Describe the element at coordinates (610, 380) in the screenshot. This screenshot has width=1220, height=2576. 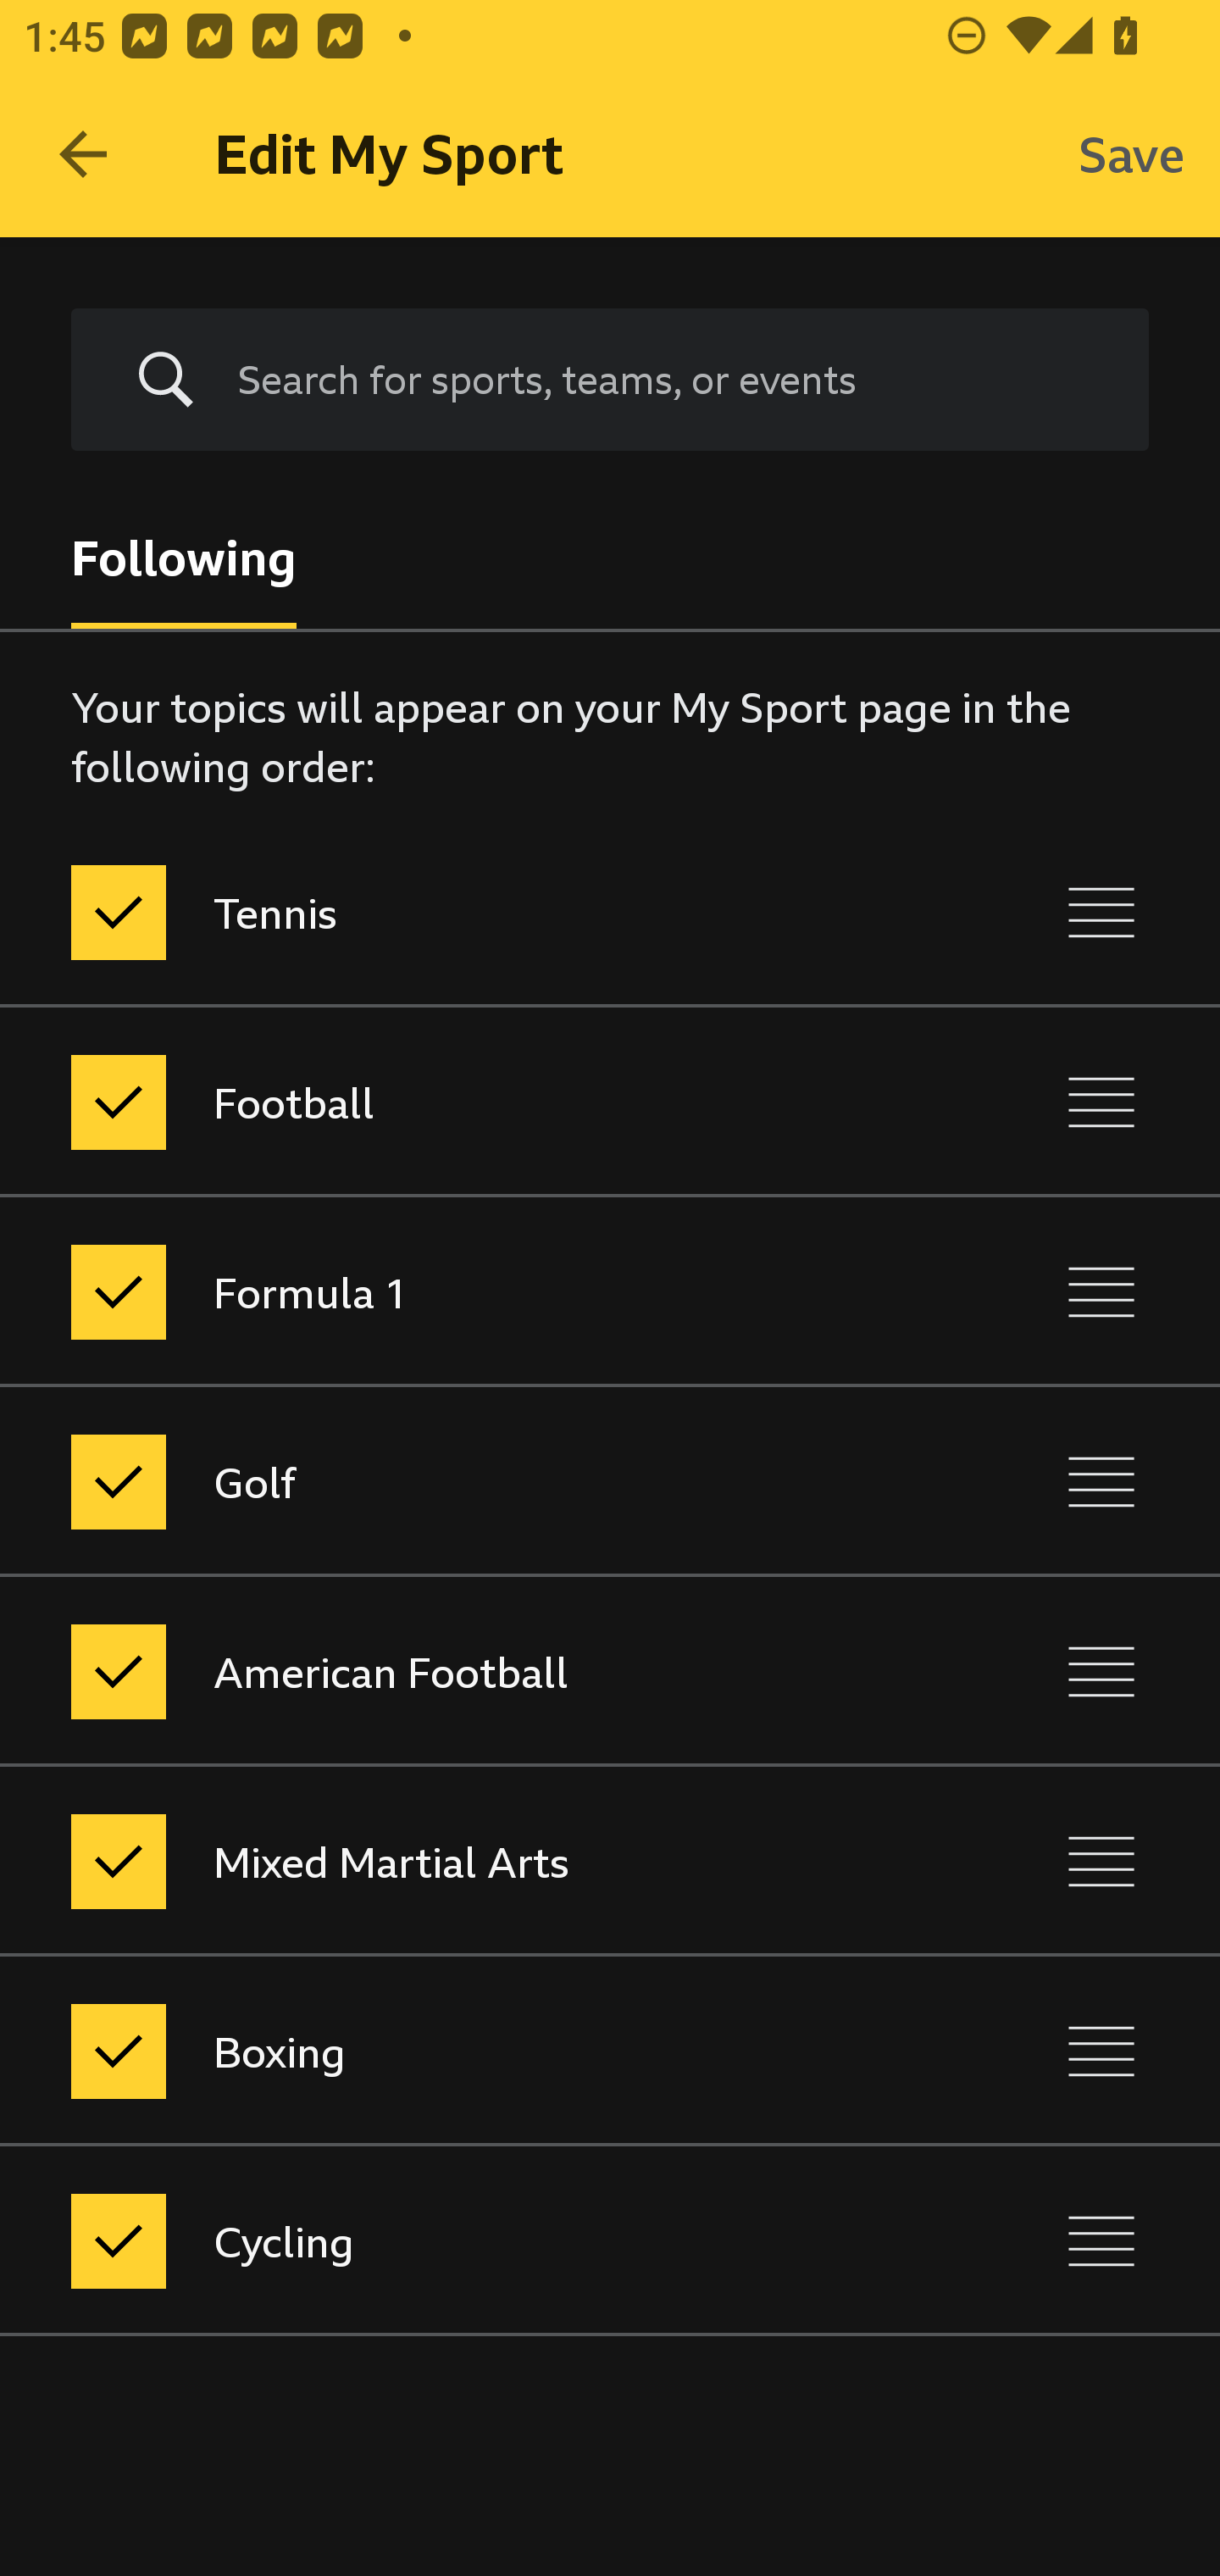
I see `Search for sports, teams, or events` at that location.